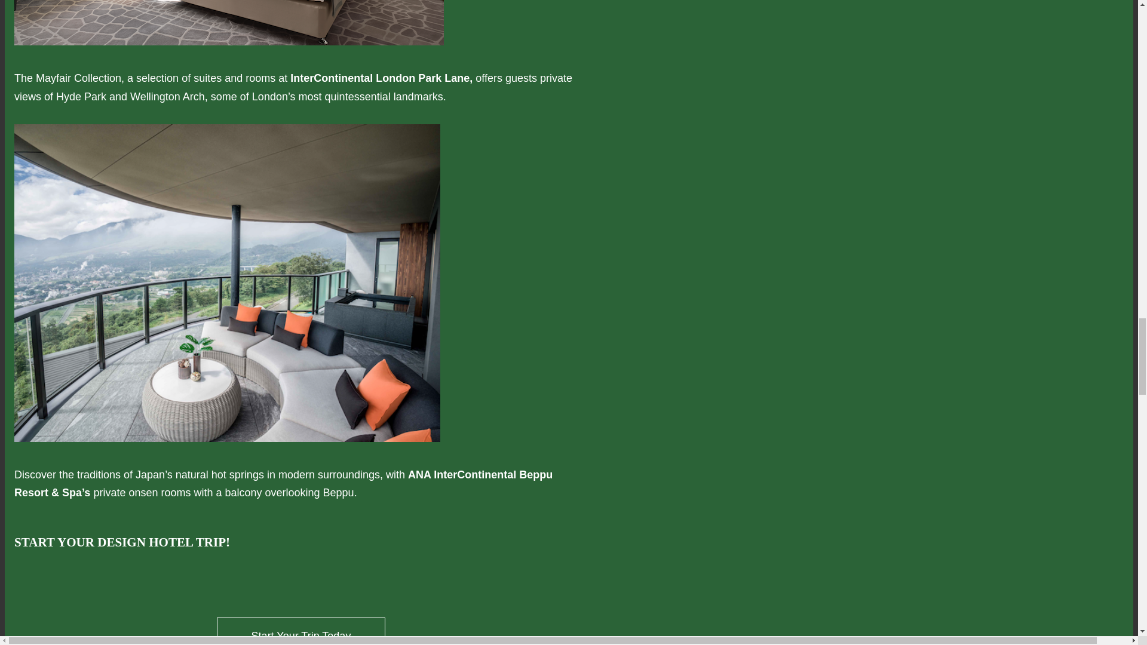  I want to click on Start Your Trip Today, so click(301, 631).